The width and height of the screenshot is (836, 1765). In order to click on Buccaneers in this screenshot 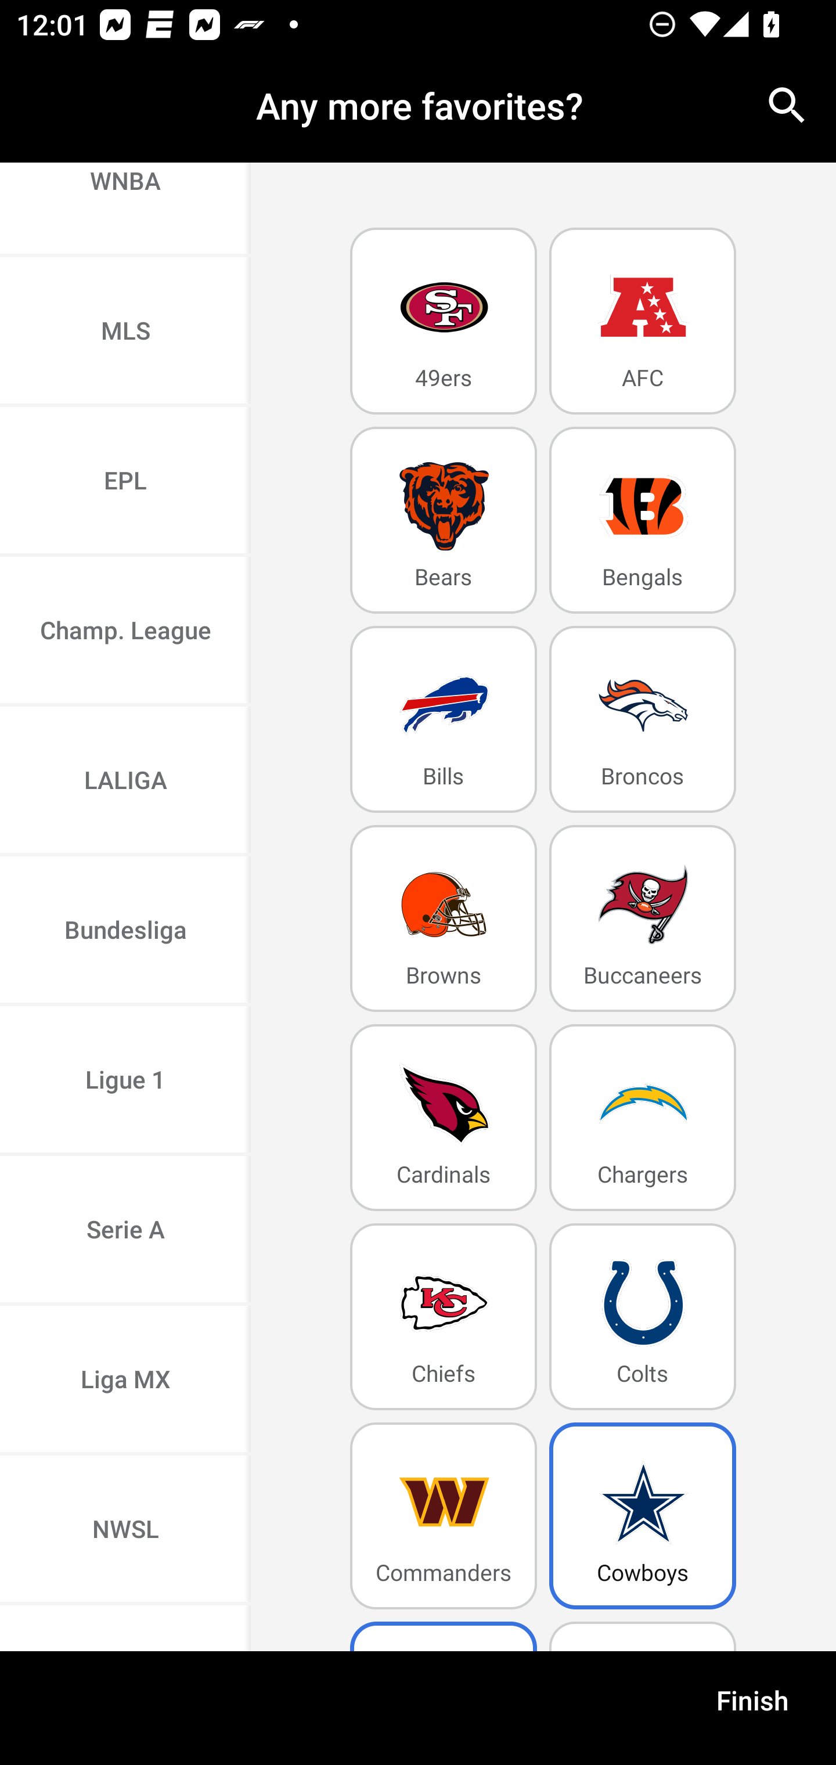, I will do `click(643, 917)`.